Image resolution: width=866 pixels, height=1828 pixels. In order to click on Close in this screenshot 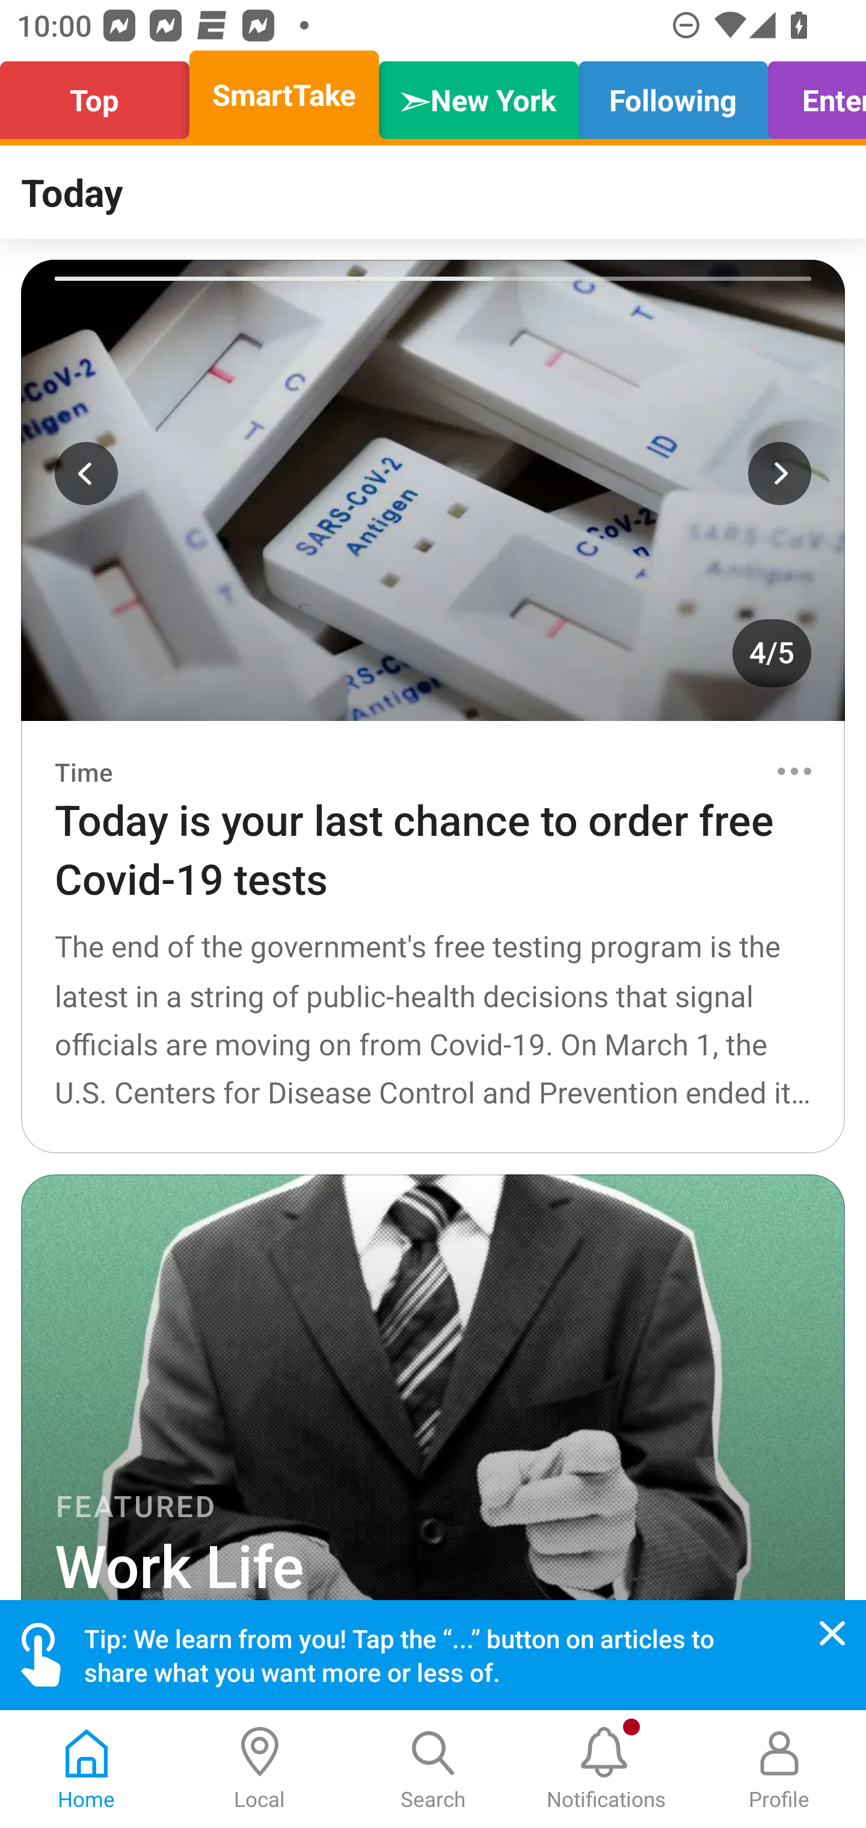, I will do `click(832, 1633)`.